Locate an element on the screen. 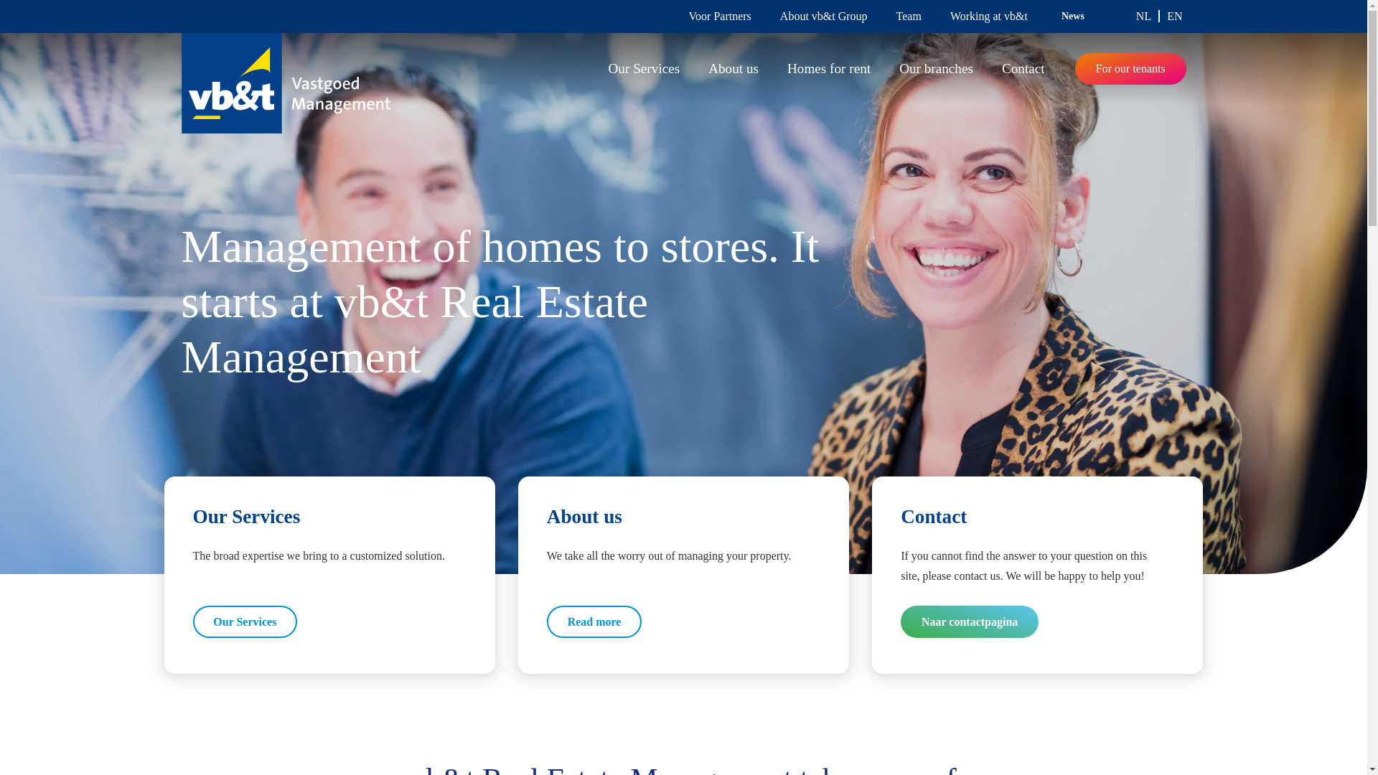 The height and width of the screenshot is (775, 1378). Team is located at coordinates (909, 16).